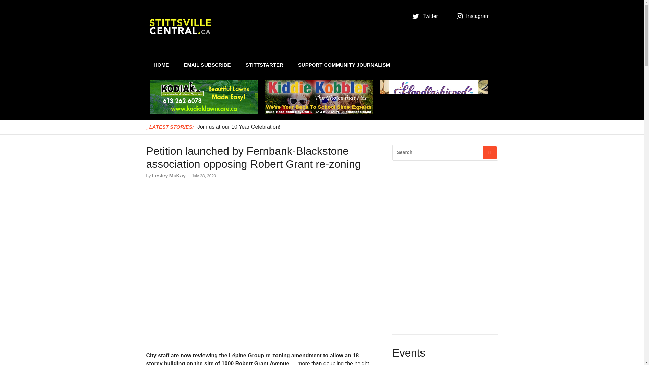 Image resolution: width=649 pixels, height=365 pixels. I want to click on Lesley McKay, so click(169, 175).